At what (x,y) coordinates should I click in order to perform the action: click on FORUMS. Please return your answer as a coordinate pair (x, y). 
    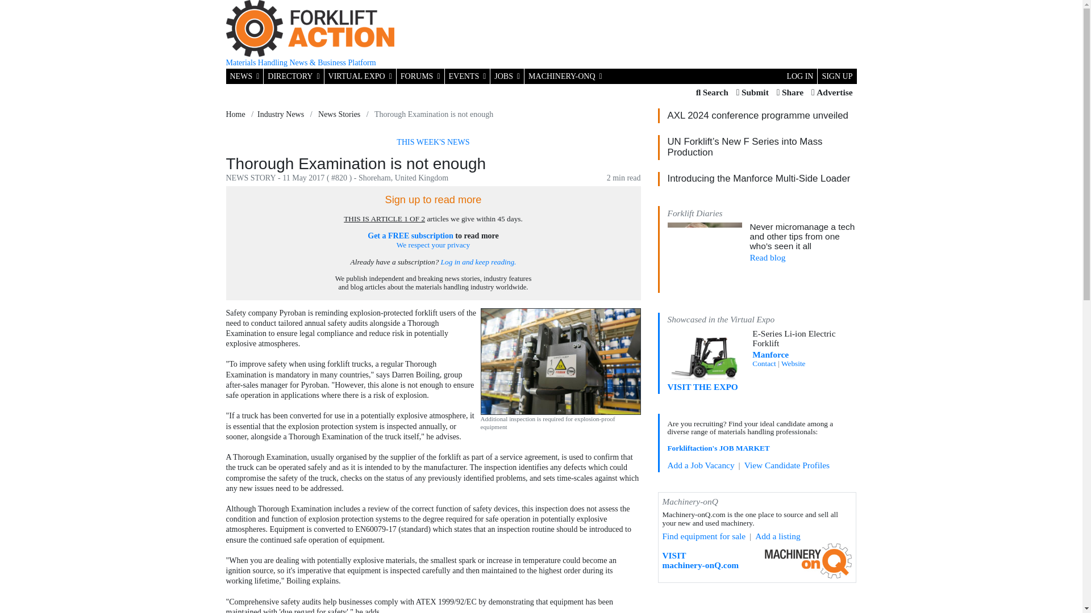
    Looking at the image, I should click on (420, 76).